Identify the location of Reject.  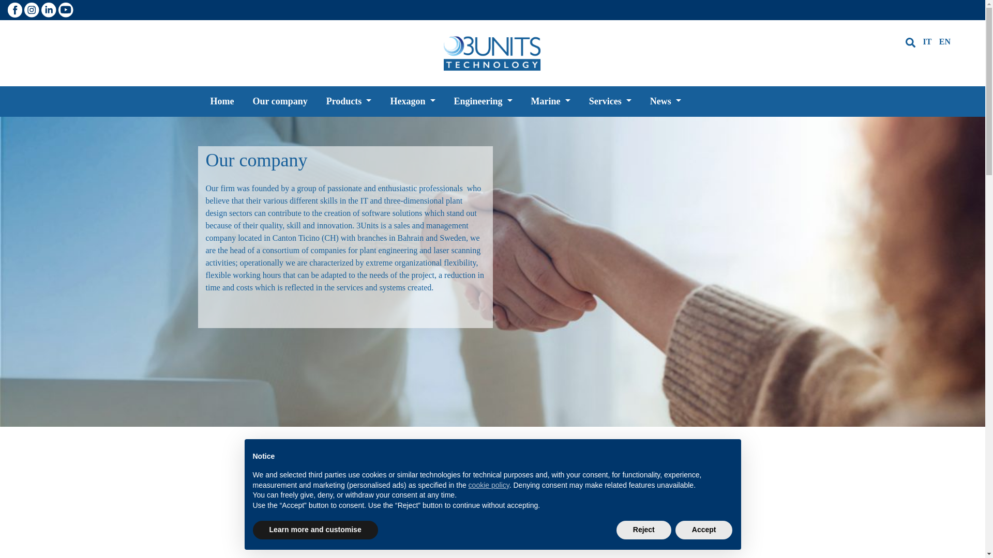
(644, 530).